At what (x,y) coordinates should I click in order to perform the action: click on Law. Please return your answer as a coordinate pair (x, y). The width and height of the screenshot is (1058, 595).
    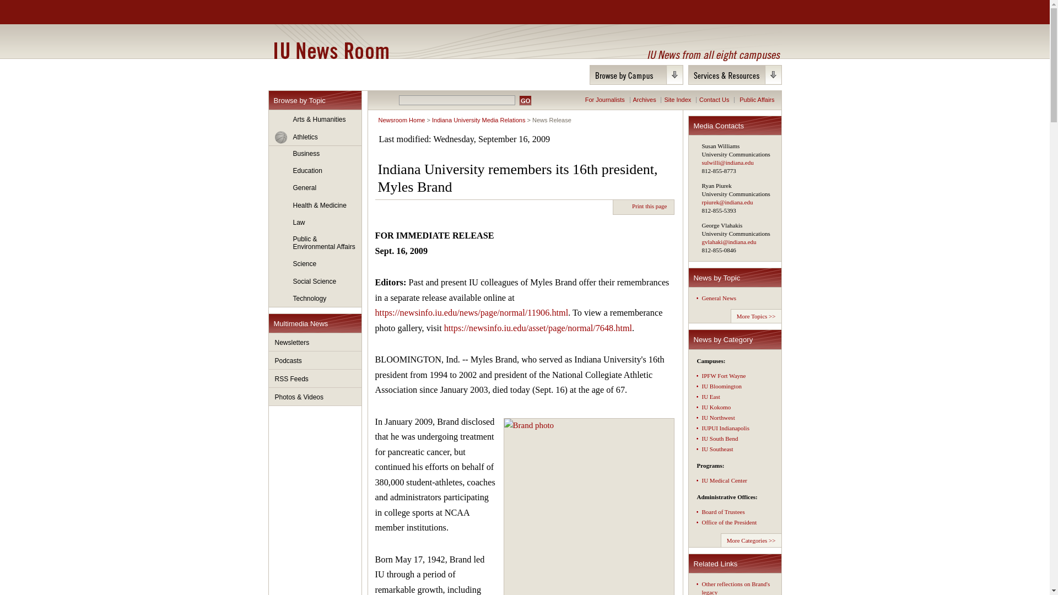
    Looking at the image, I should click on (315, 223).